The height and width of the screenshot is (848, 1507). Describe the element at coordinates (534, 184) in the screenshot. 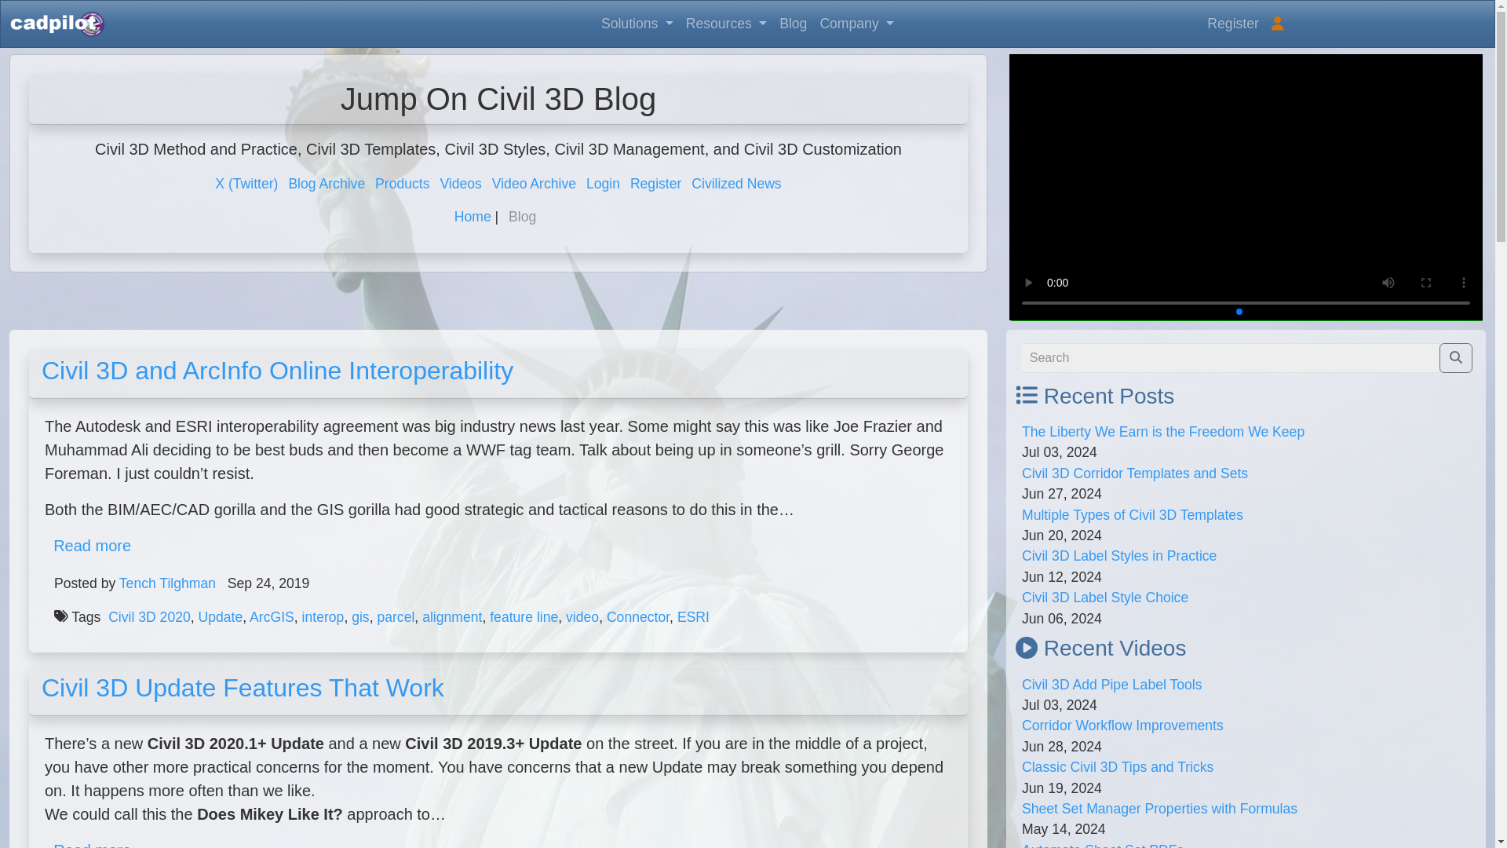

I see `Video Archive` at that location.